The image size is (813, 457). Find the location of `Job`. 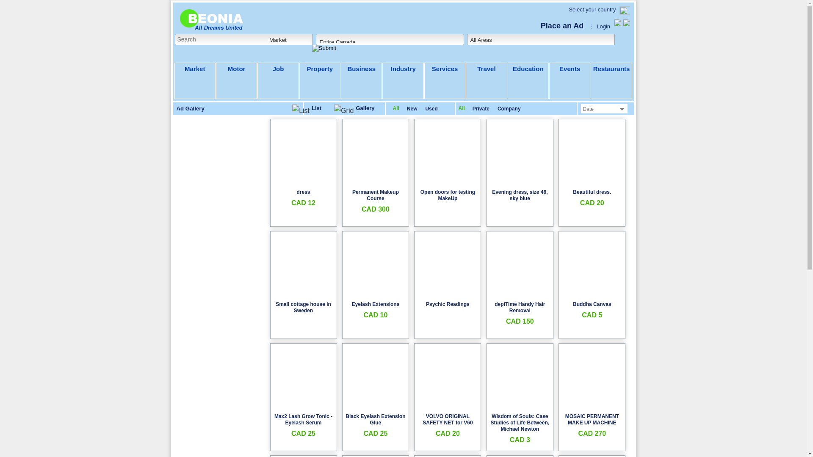

Job is located at coordinates (278, 81).